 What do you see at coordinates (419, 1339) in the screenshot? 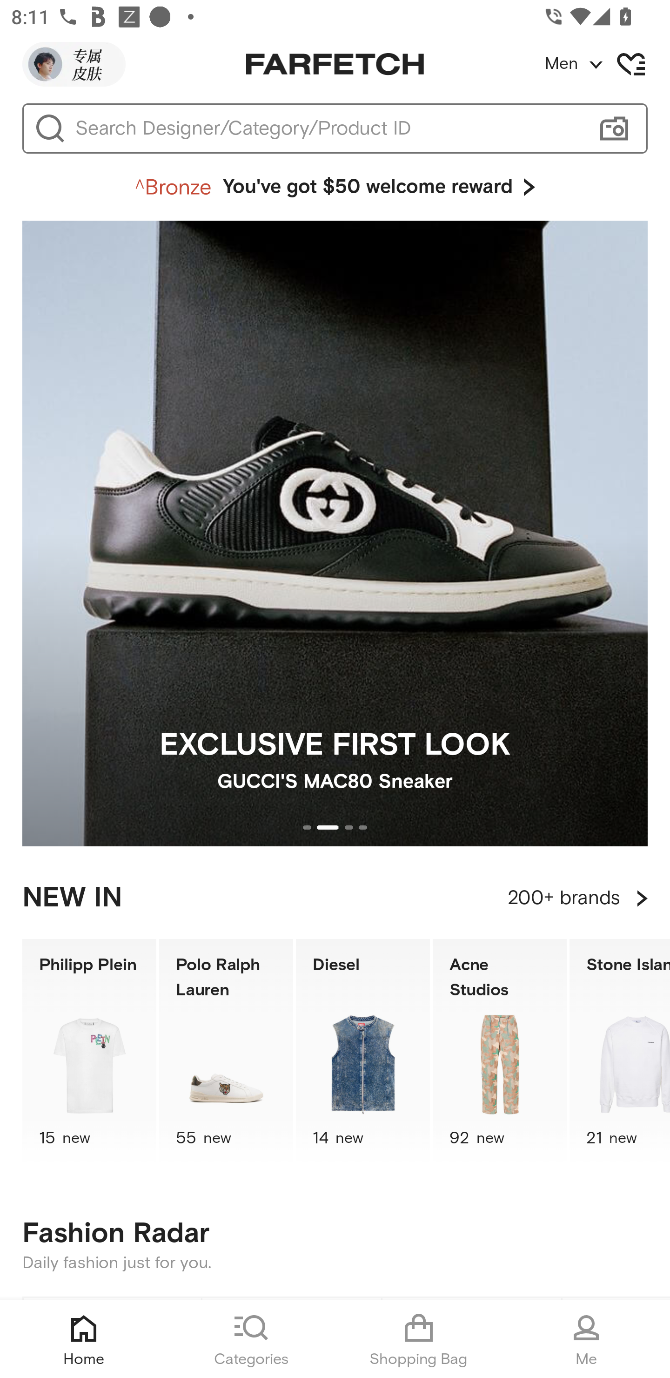
I see `Shopping Bag` at bounding box center [419, 1339].